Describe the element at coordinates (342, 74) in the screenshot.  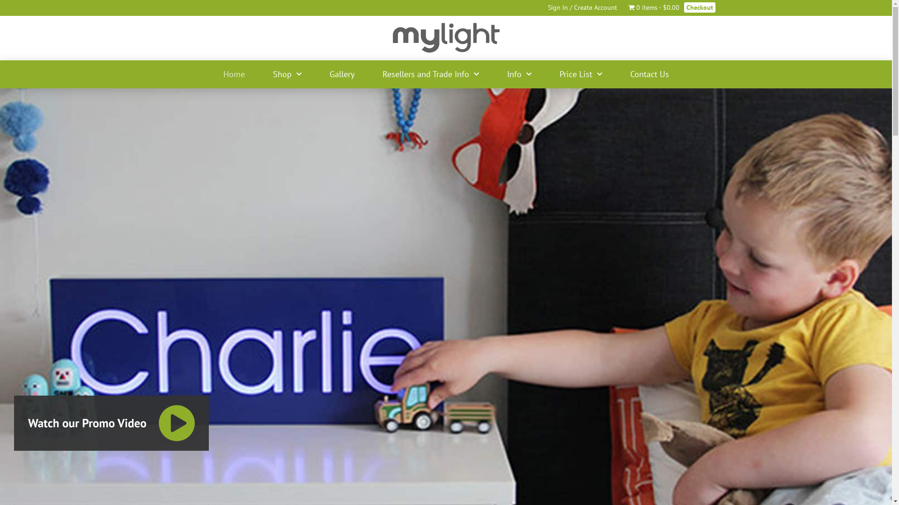
I see `Gallery` at that location.